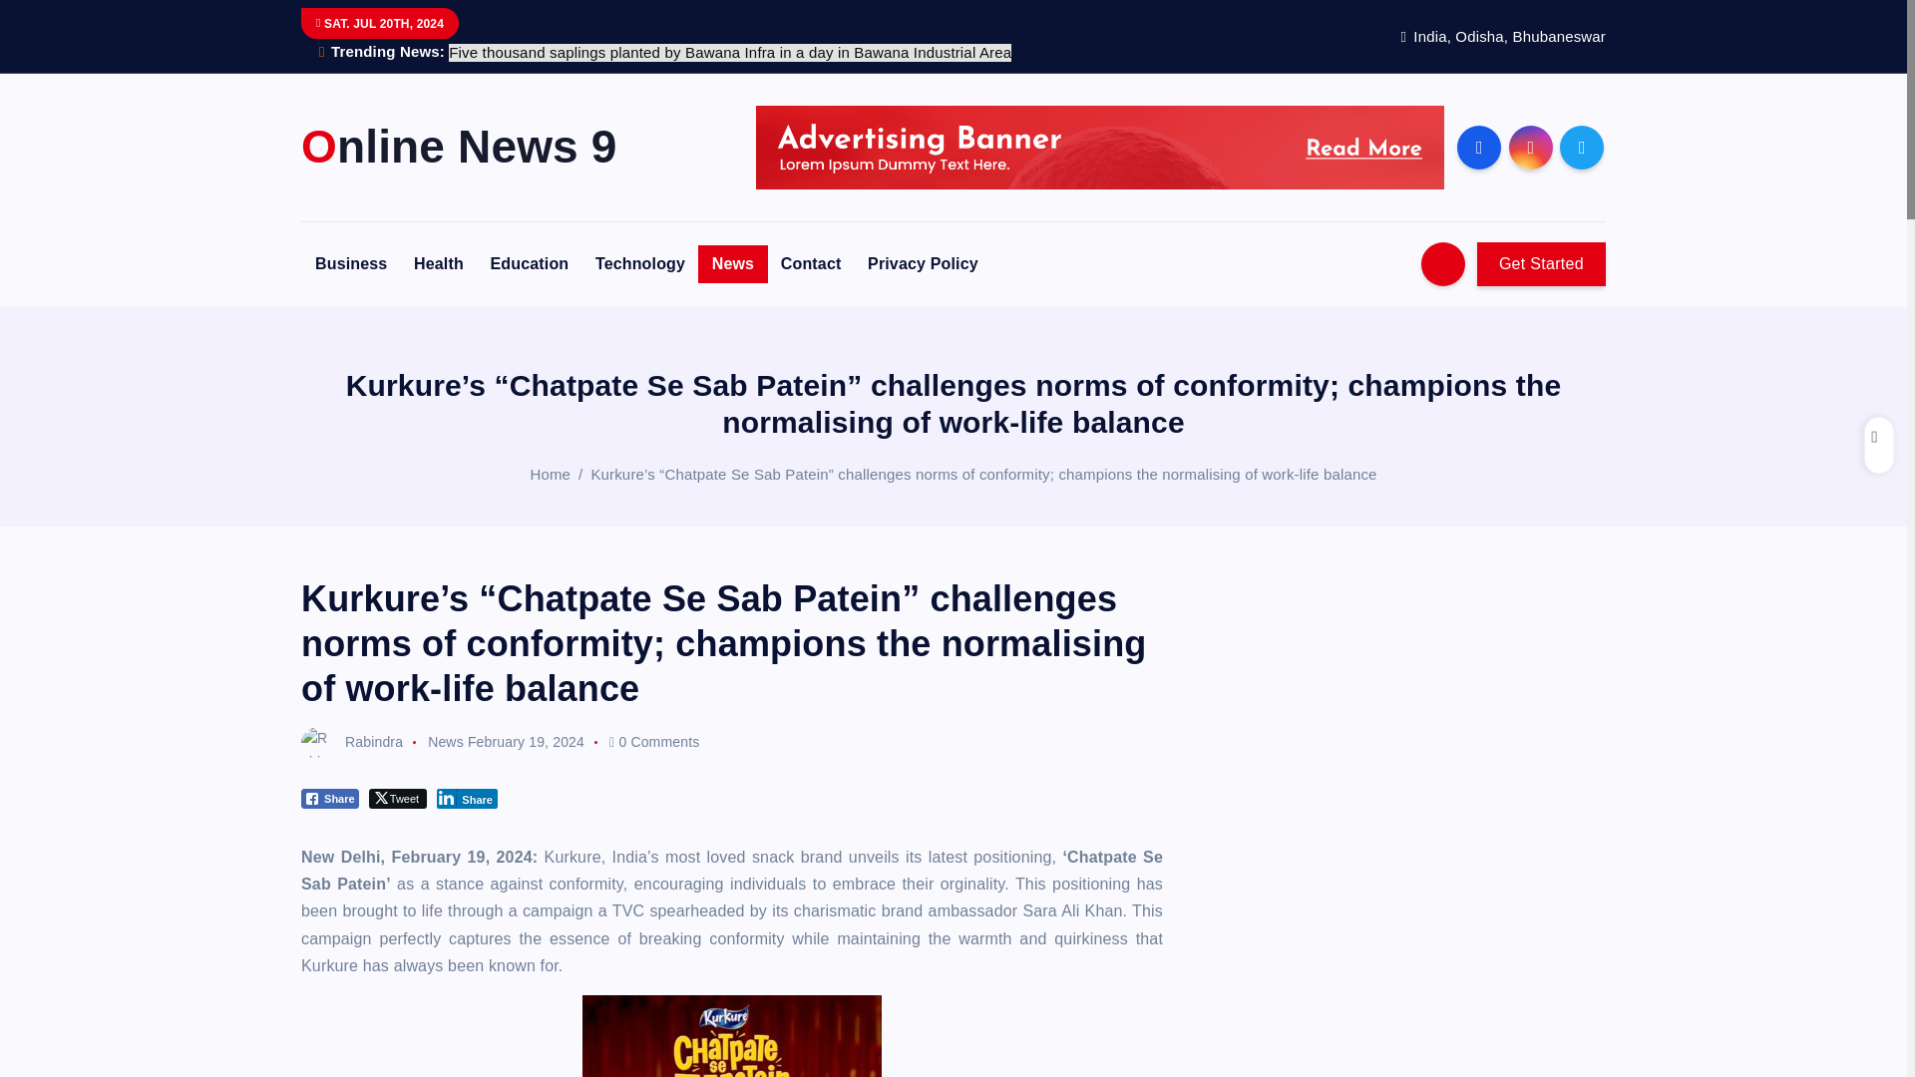  Describe the element at coordinates (445, 741) in the screenshot. I see `News` at that location.